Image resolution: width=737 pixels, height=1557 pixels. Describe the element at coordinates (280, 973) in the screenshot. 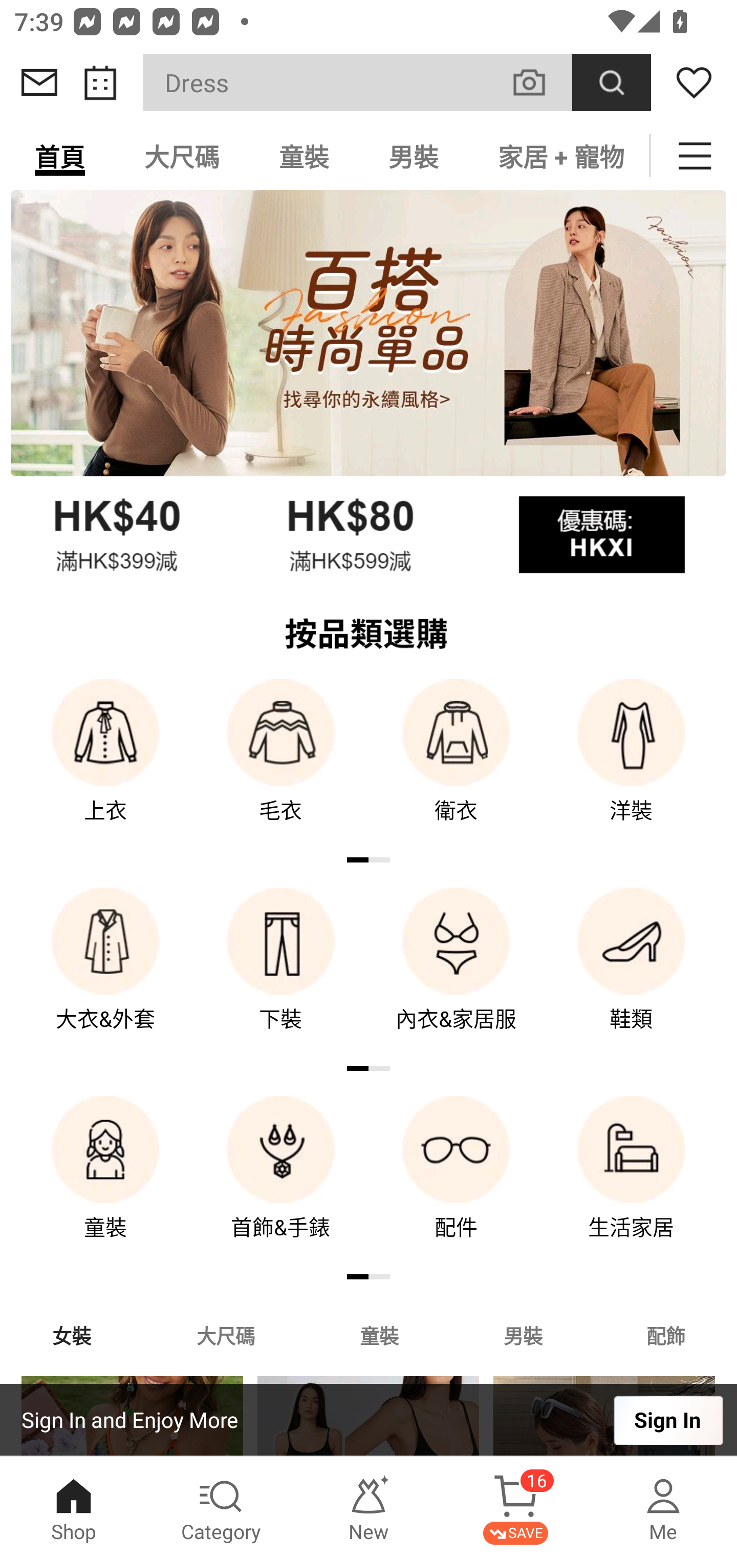

I see `下裝` at that location.